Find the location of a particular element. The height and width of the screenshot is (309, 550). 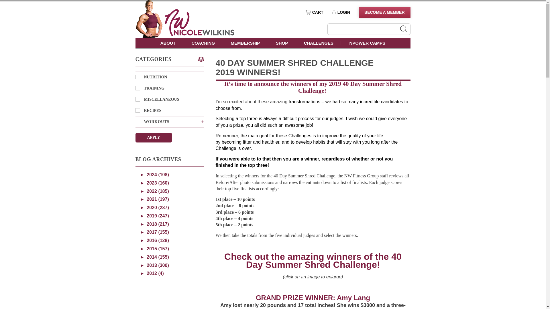

Nicole Wilkins is located at coordinates (199, 34).